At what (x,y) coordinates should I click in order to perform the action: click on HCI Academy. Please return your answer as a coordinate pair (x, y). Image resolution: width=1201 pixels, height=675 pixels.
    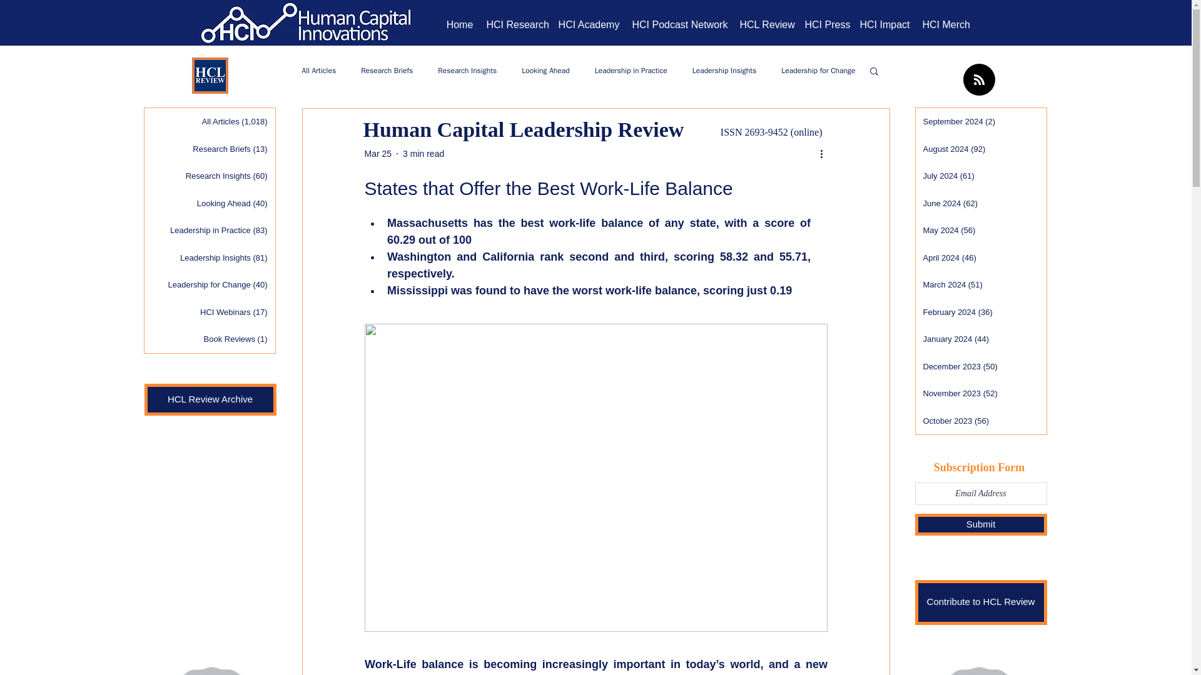
    Looking at the image, I should click on (588, 25).